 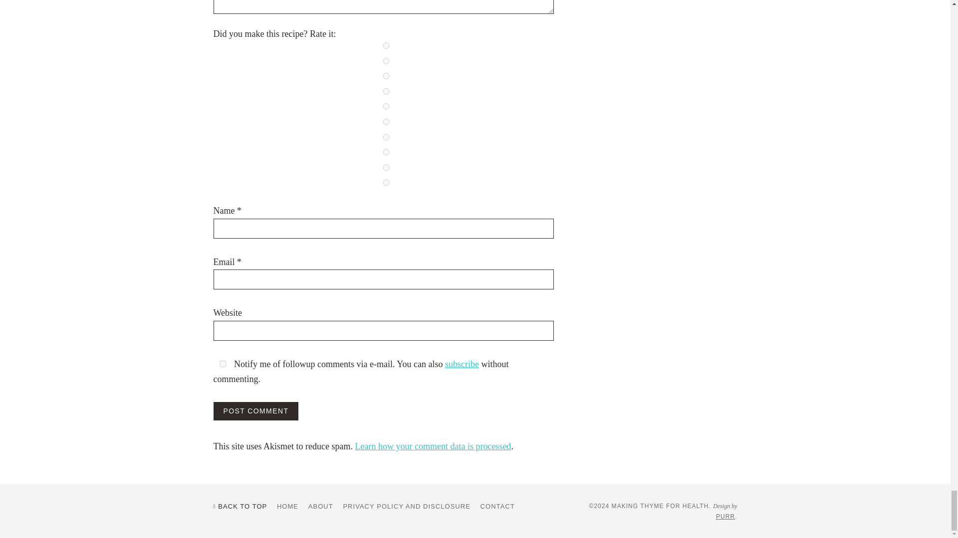 What do you see at coordinates (386, 136) in the screenshot?
I see `3.5` at bounding box center [386, 136].